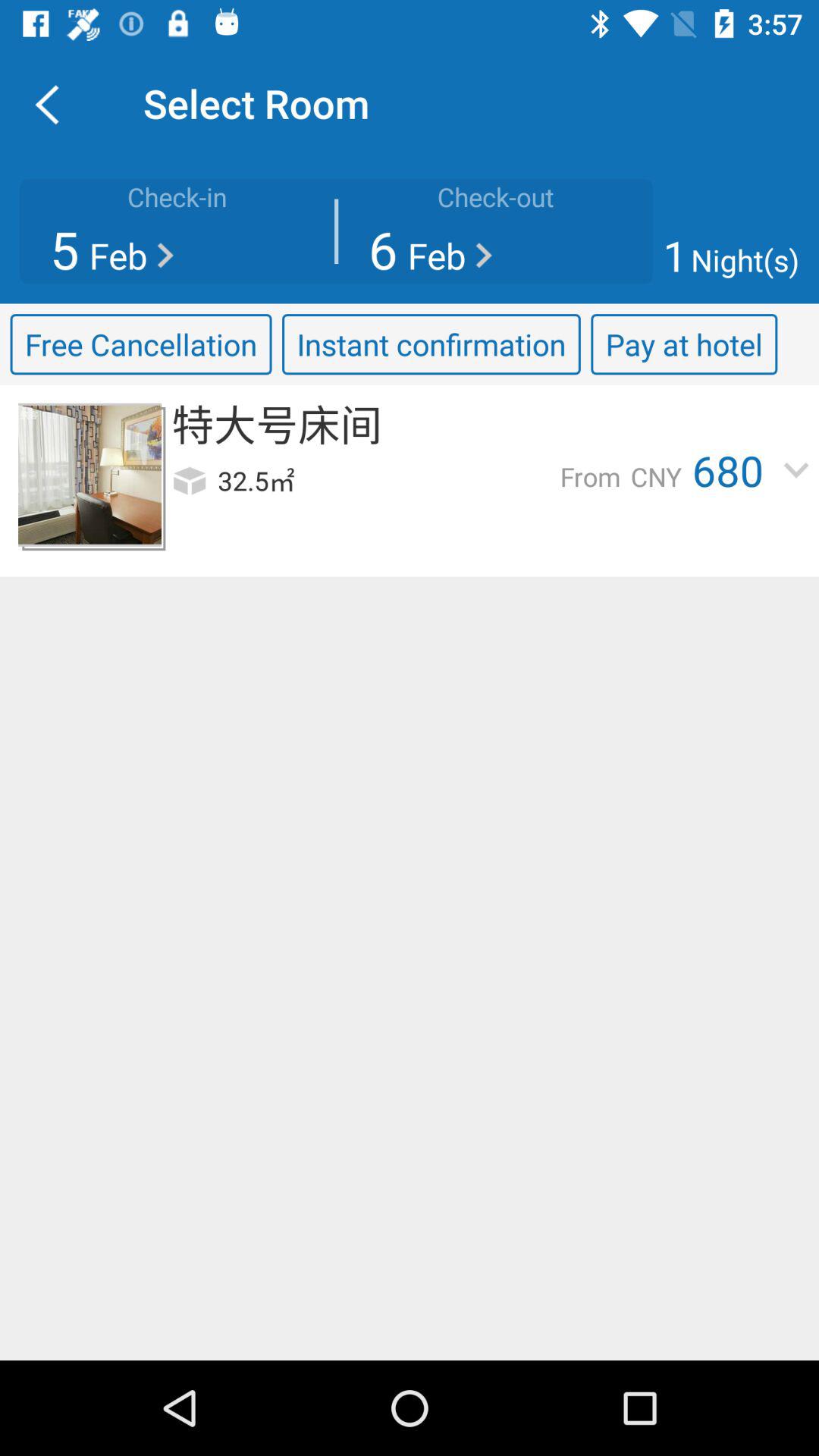 The image size is (819, 1456). I want to click on turn on item next to the instant confirmation icon, so click(684, 344).